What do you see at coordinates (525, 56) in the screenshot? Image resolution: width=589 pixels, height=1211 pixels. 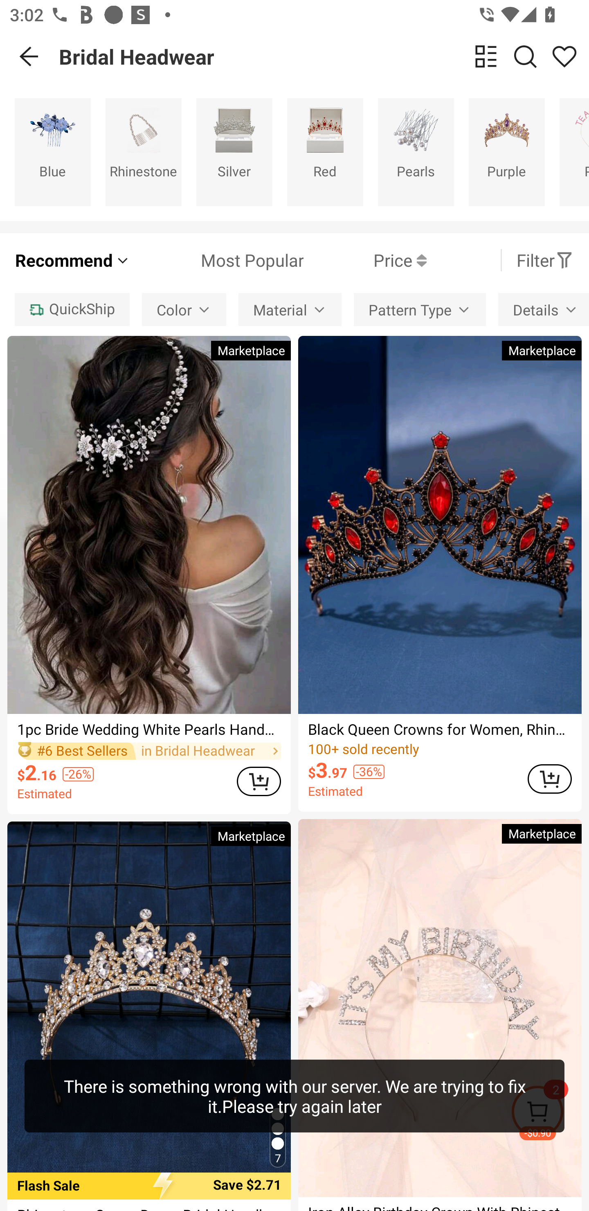 I see `Search` at bounding box center [525, 56].